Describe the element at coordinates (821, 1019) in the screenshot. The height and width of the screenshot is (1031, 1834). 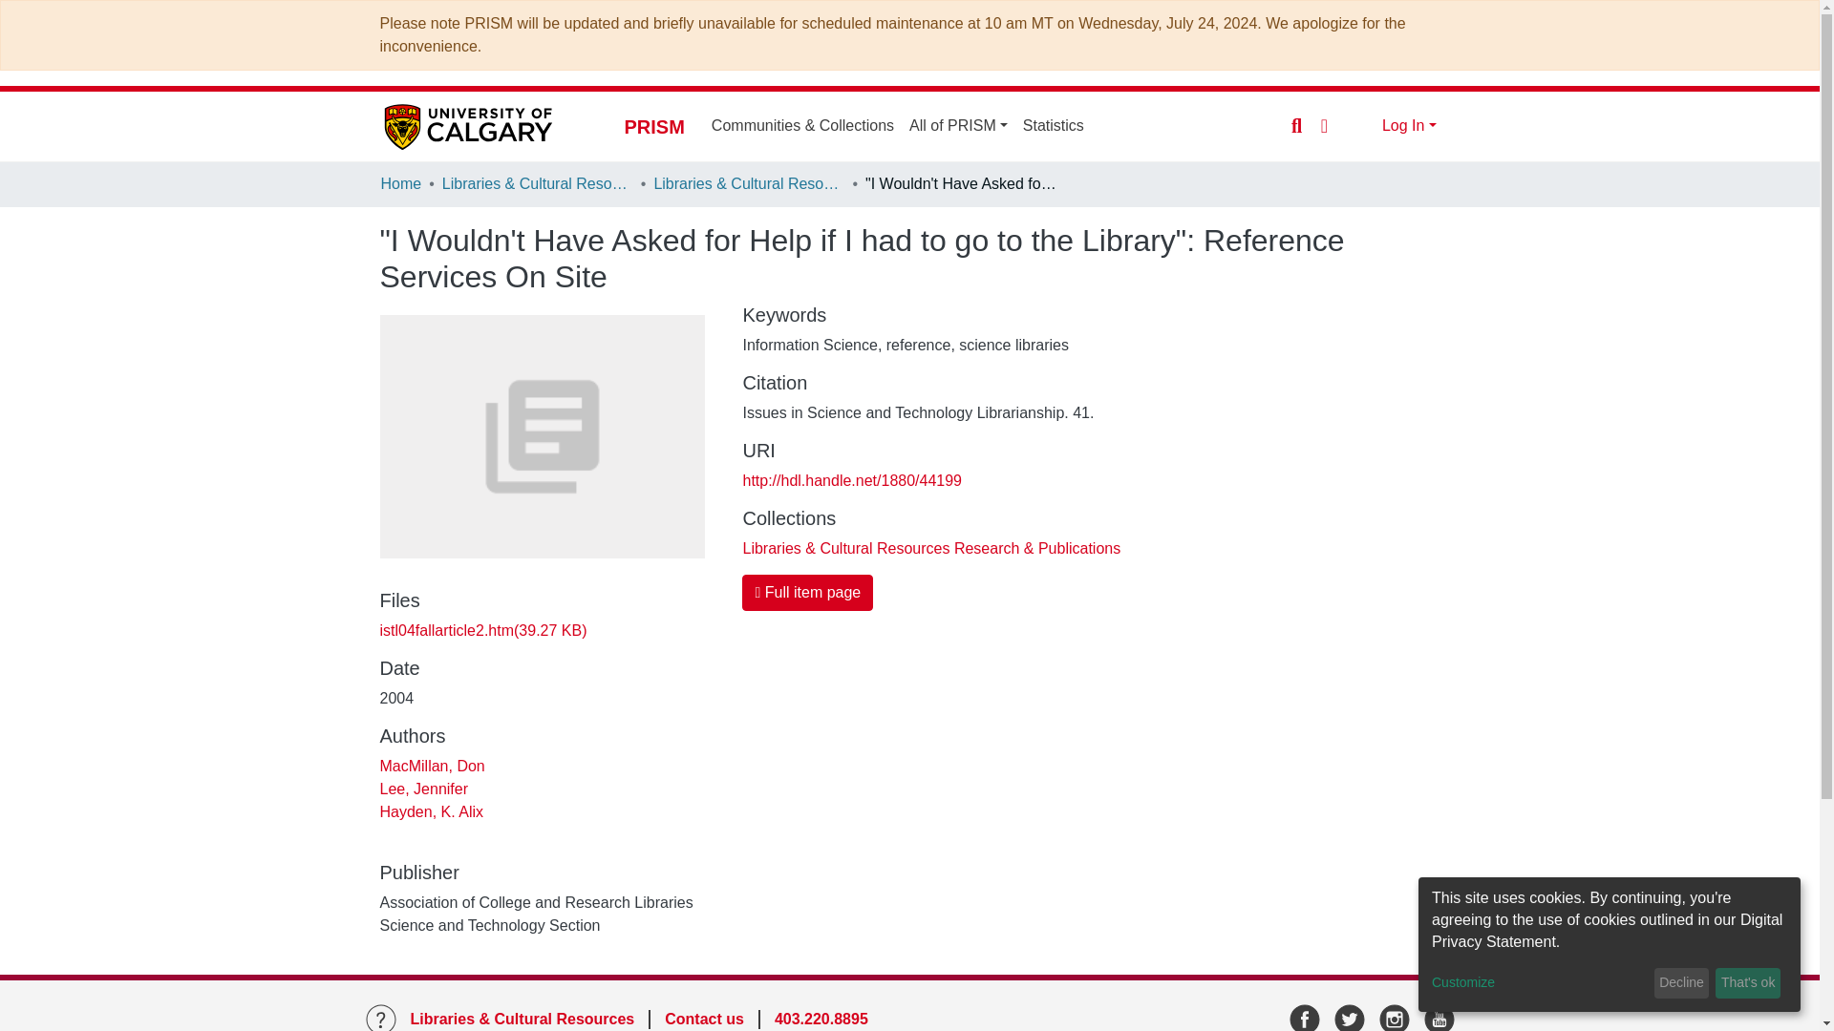
I see `403.220.8895` at that location.